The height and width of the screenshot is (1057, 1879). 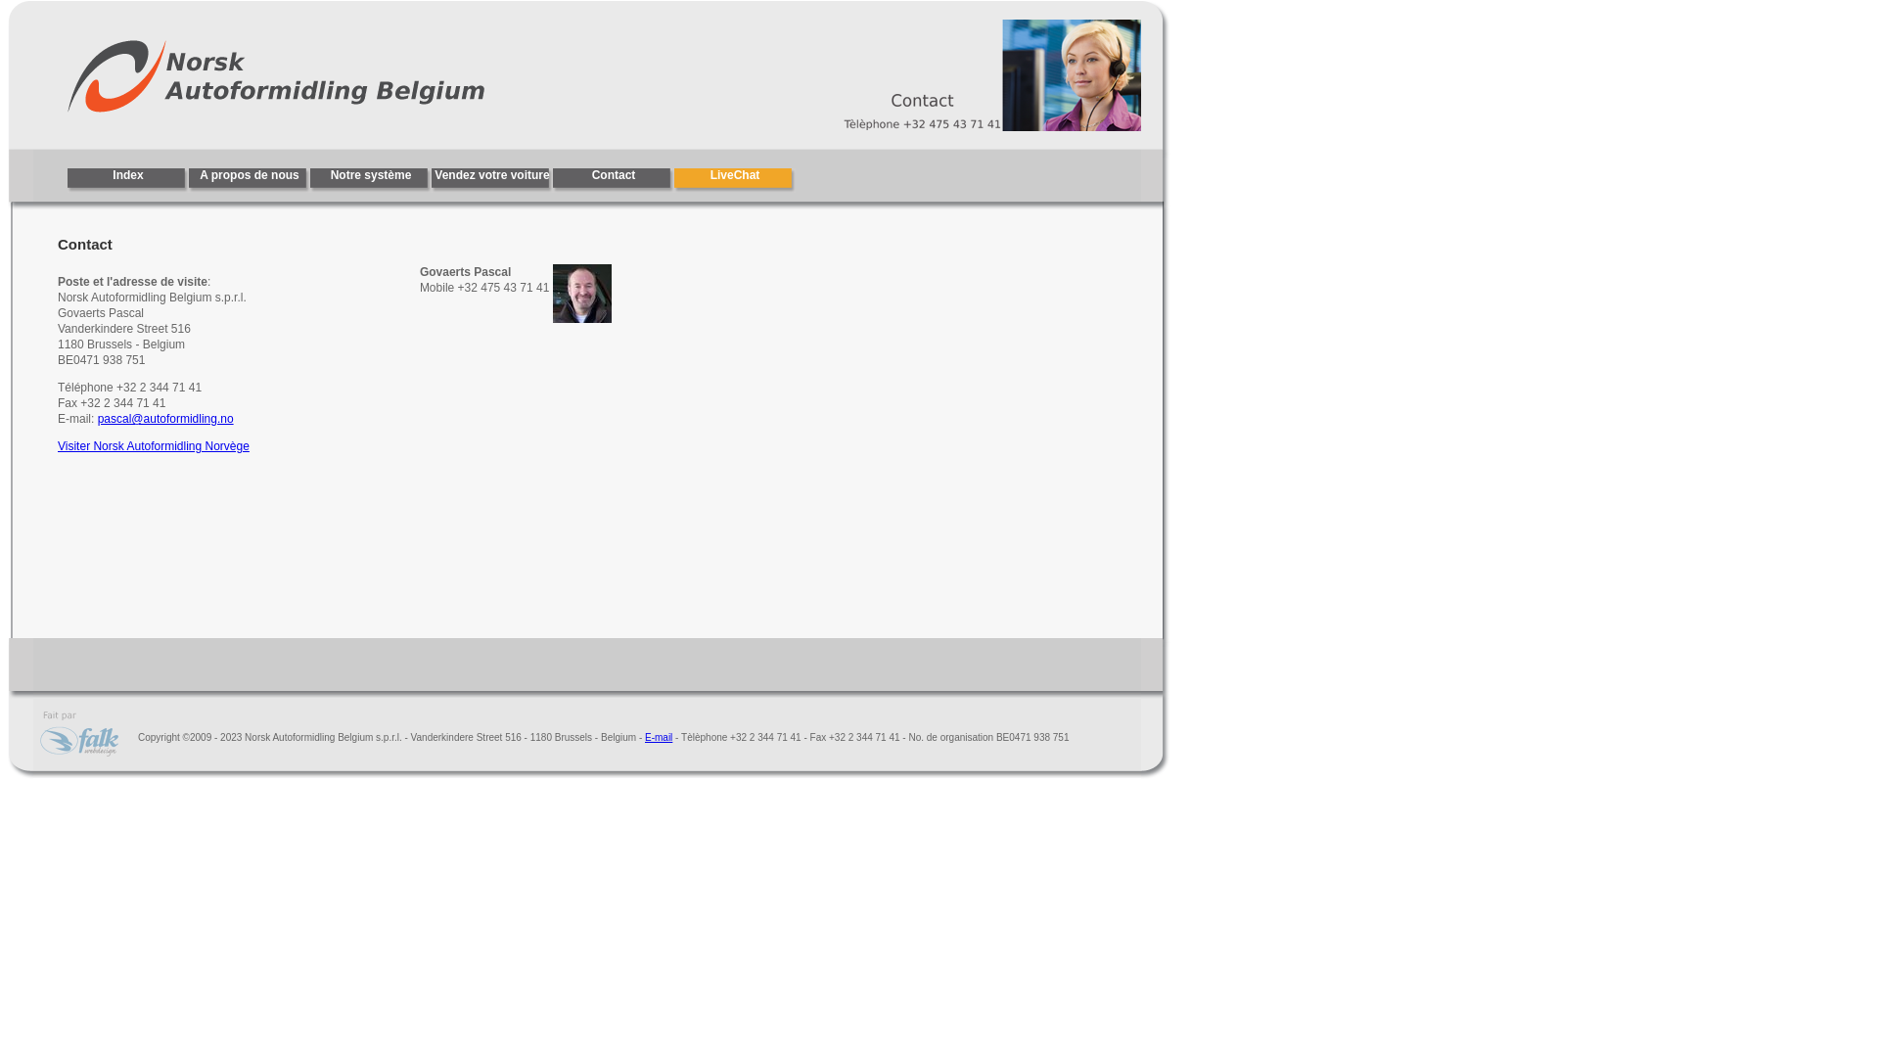 I want to click on Index, so click(x=128, y=180).